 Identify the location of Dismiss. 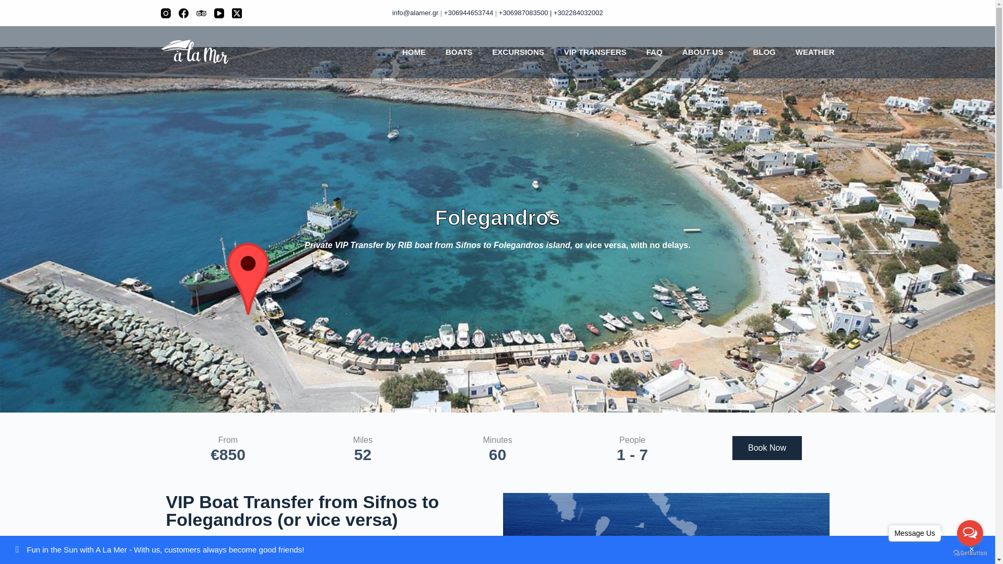
(972, 549).